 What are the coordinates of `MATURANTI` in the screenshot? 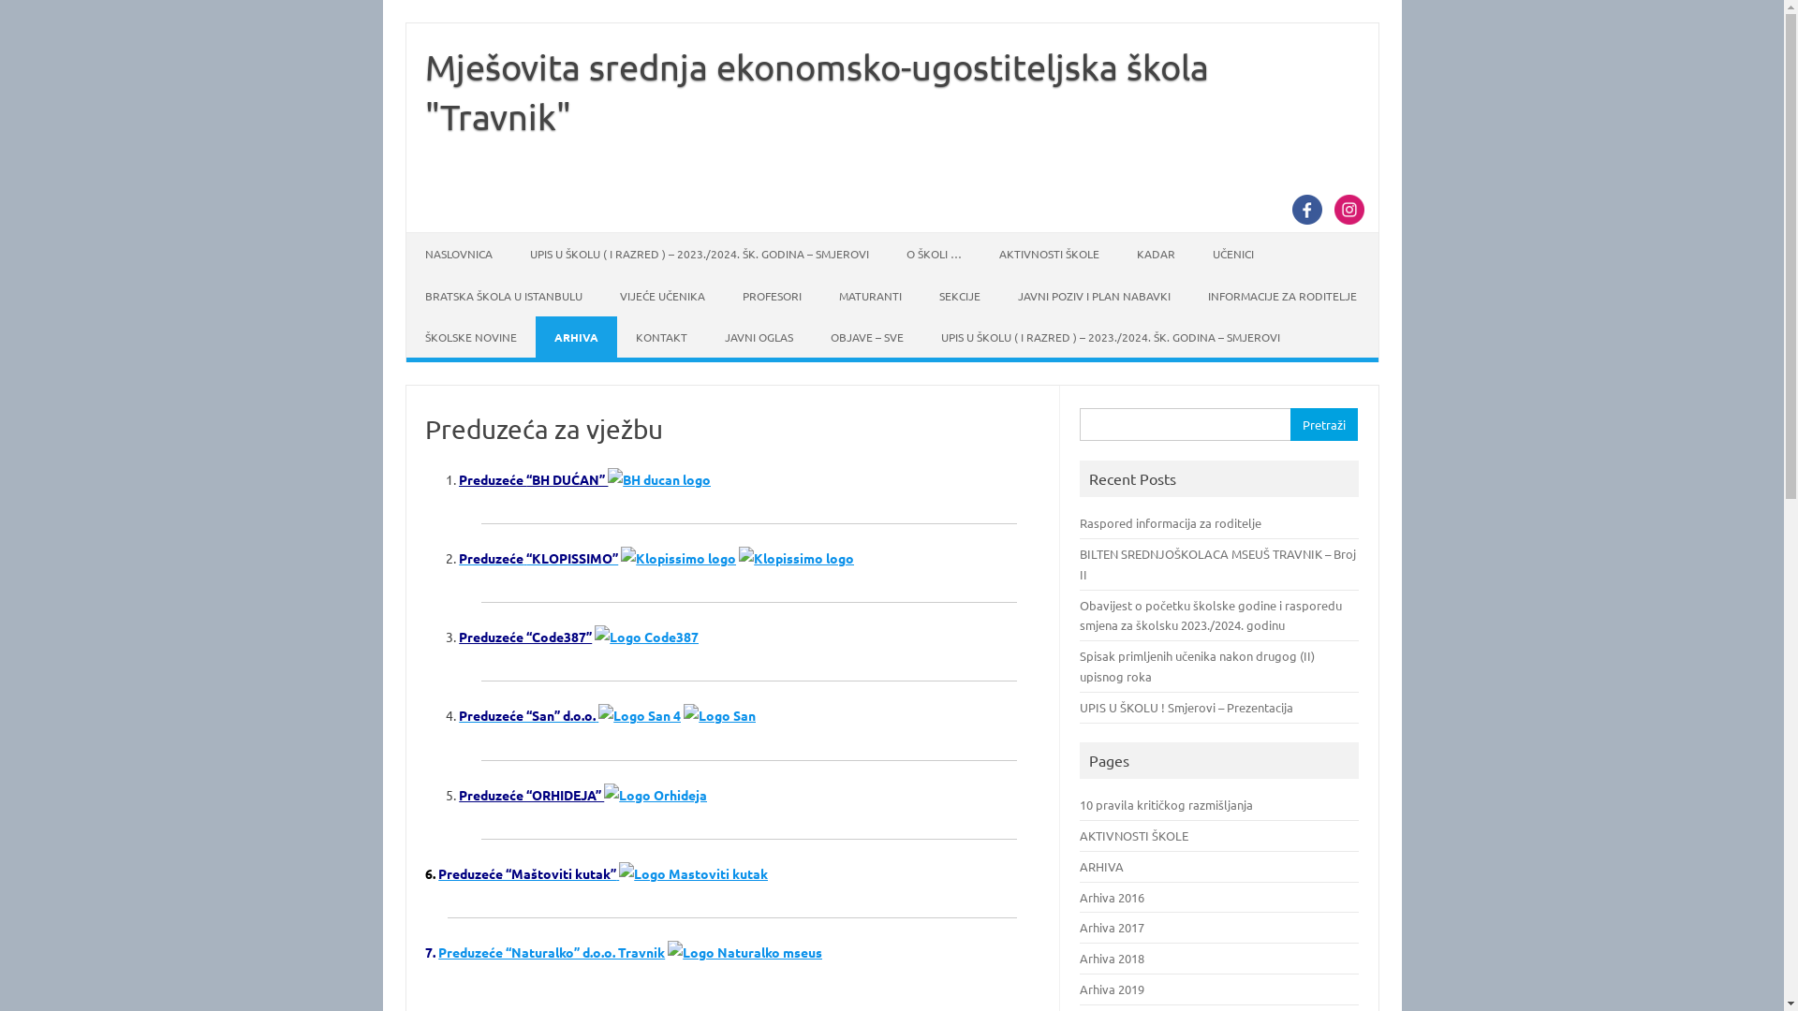 It's located at (871, 296).